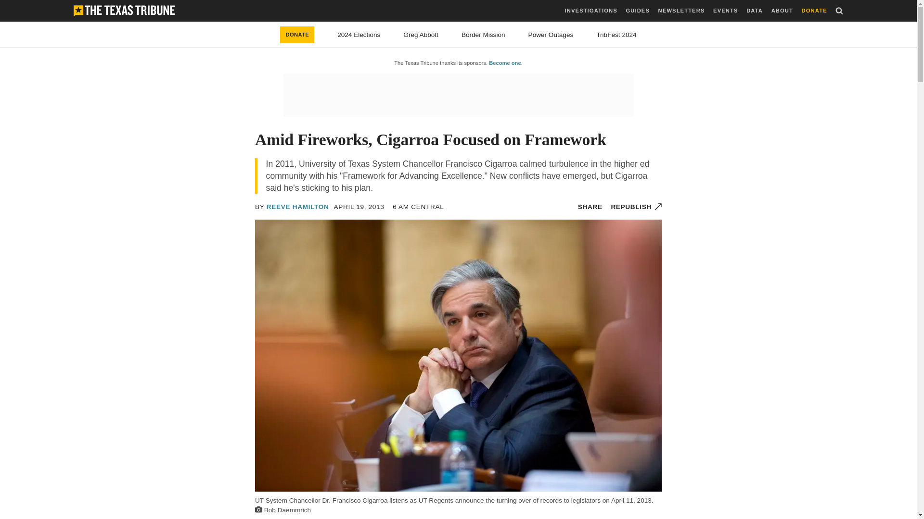  What do you see at coordinates (591, 11) in the screenshot?
I see `INVESTIGATIONS` at bounding box center [591, 11].